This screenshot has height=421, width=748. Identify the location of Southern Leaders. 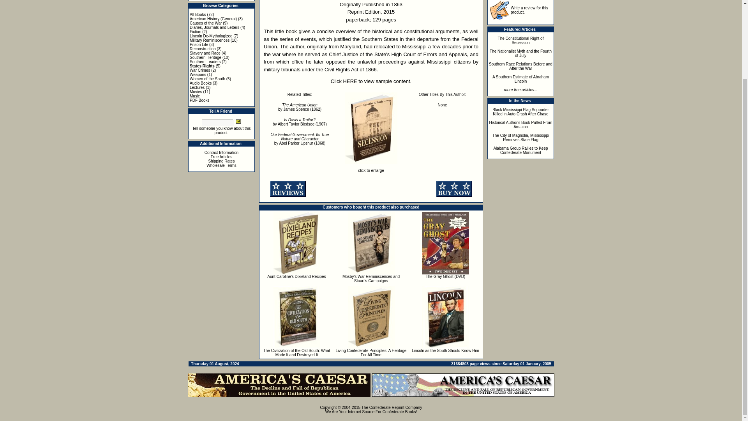
(205, 62).